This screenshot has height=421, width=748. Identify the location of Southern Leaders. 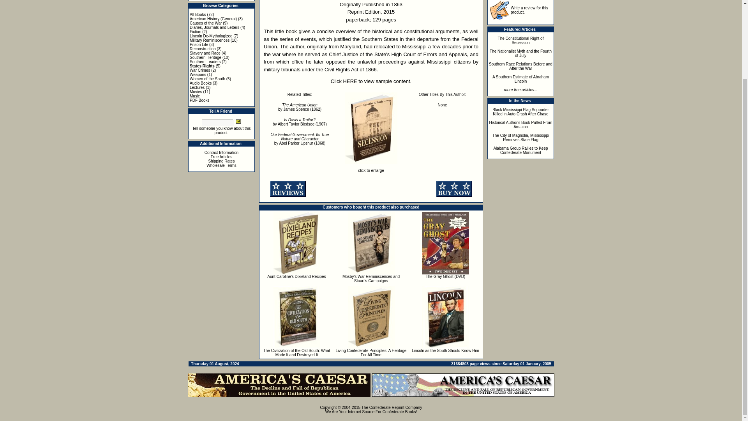
(205, 62).